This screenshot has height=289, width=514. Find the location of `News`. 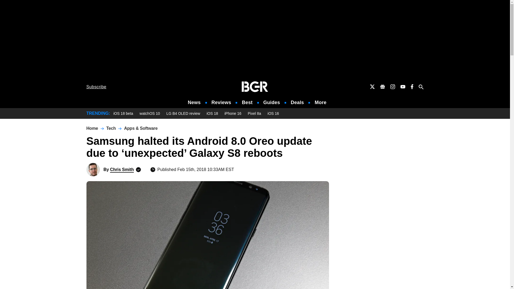

News is located at coordinates (194, 102).